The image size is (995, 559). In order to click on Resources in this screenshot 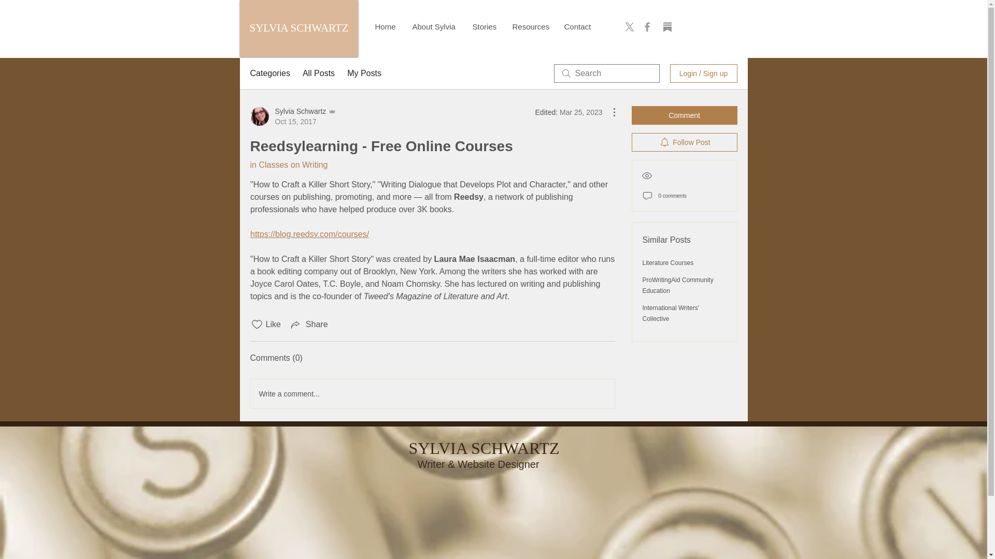, I will do `click(530, 26)`.